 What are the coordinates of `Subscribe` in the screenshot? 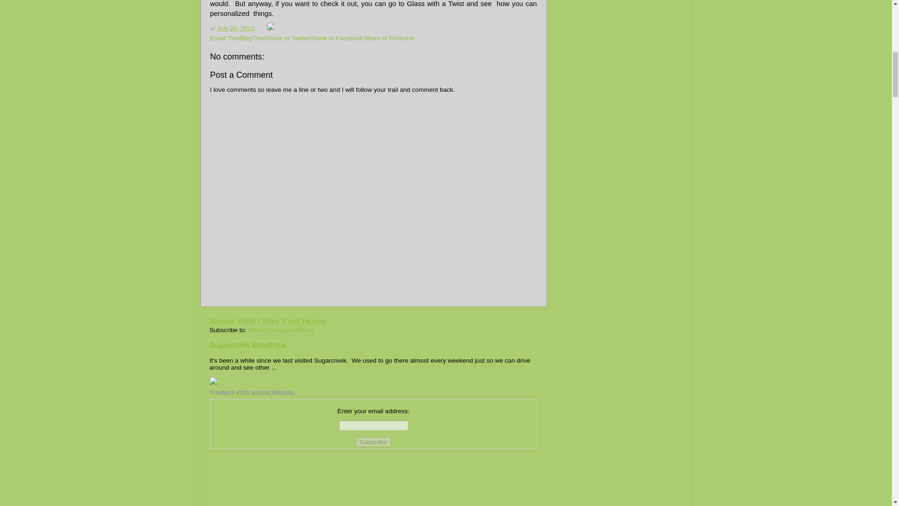 It's located at (374, 442).